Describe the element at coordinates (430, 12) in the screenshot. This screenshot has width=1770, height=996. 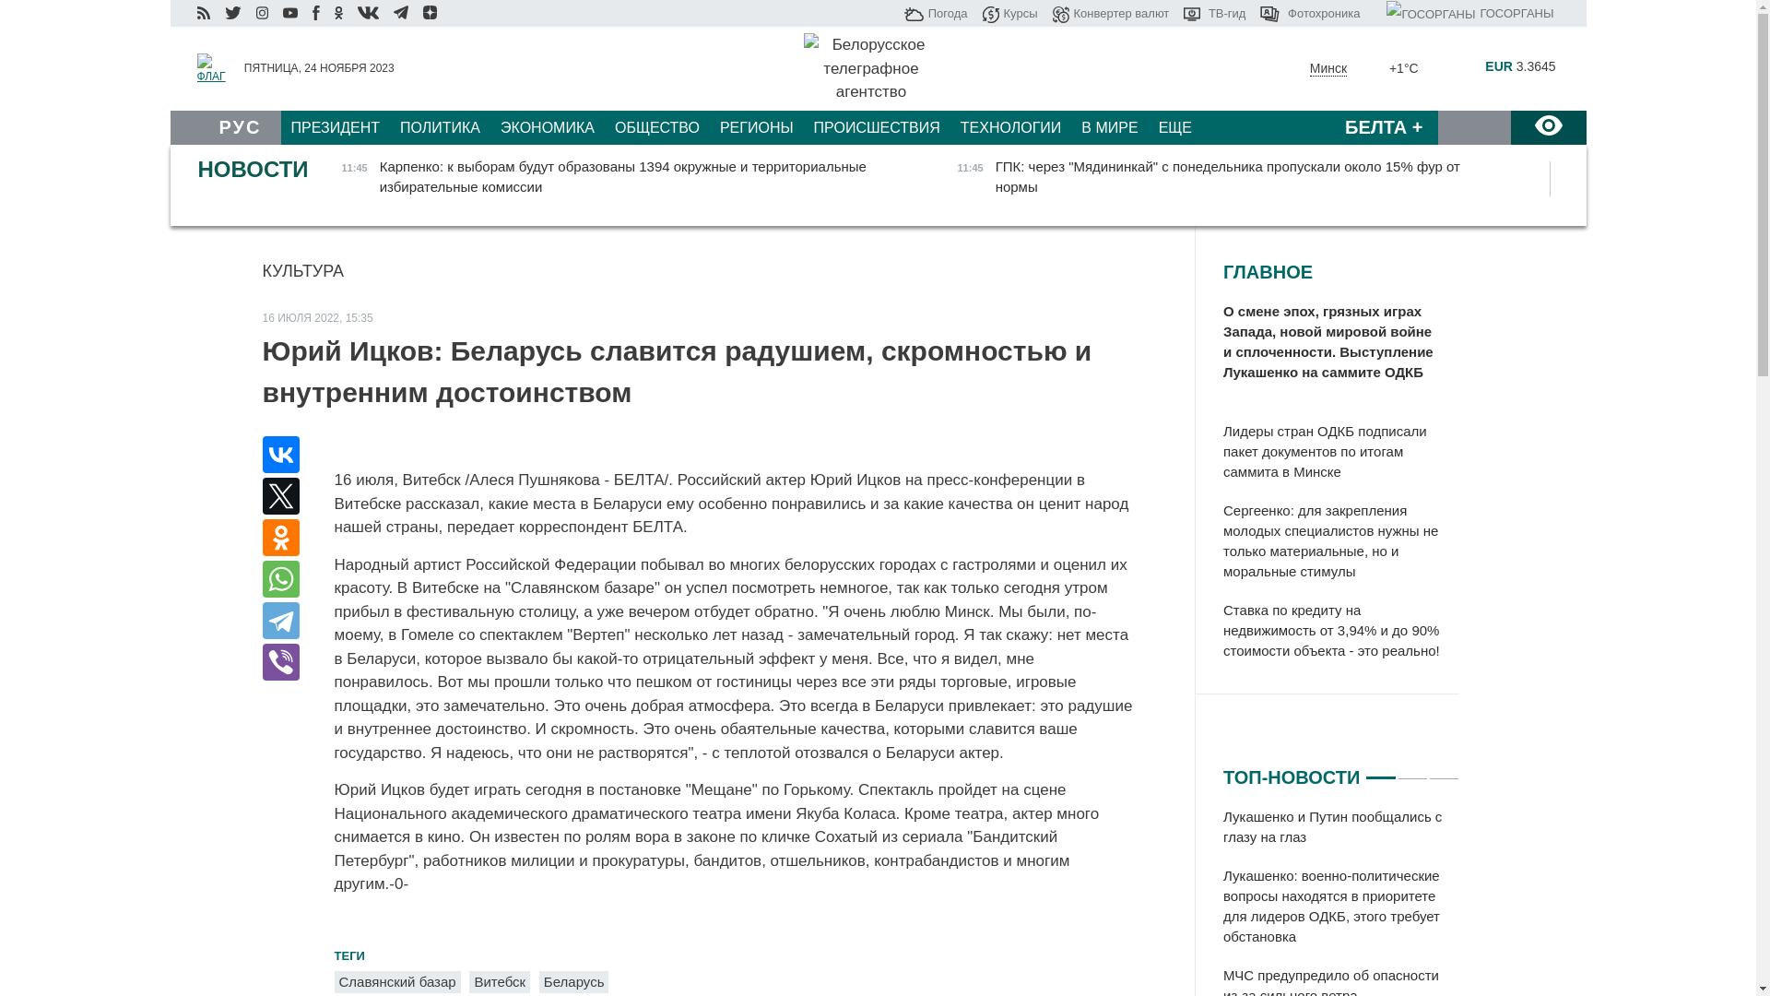
I see `Zen.yandex` at that location.